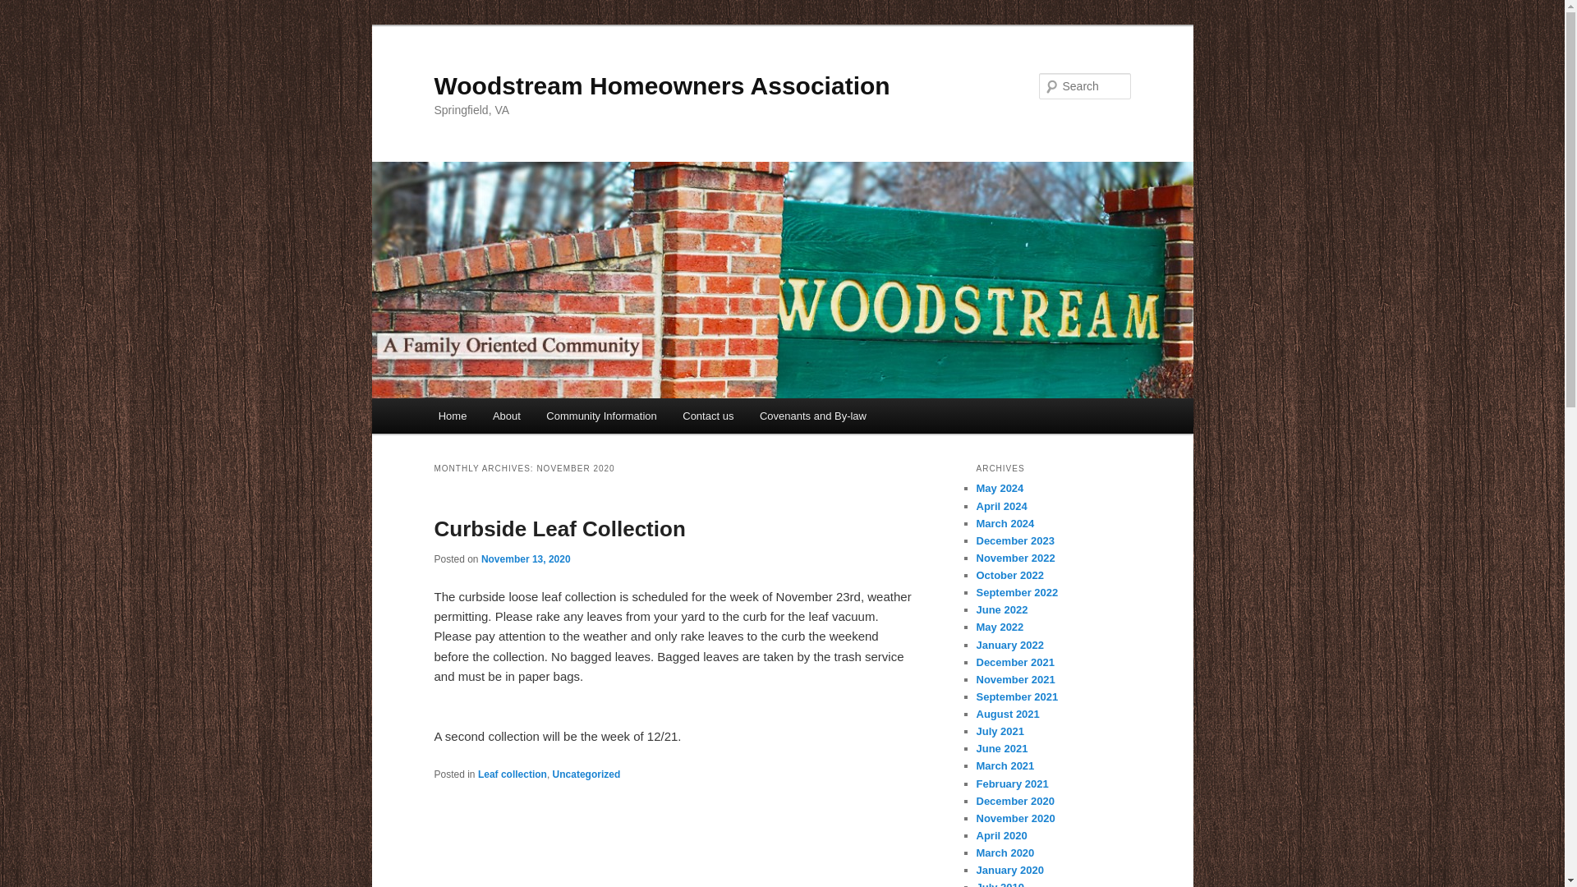 Image resolution: width=1577 pixels, height=887 pixels. What do you see at coordinates (1005, 522) in the screenshot?
I see `March 2024` at bounding box center [1005, 522].